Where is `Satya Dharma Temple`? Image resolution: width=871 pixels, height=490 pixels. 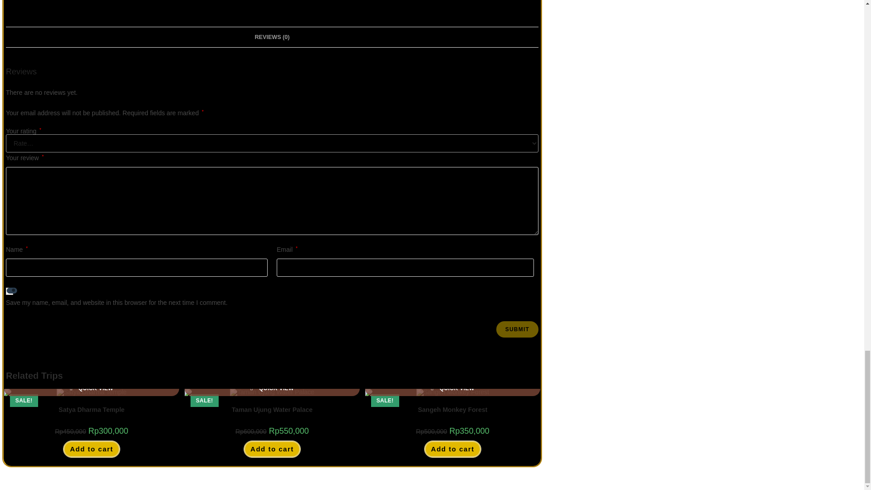 Satya Dharma Temple is located at coordinates (91, 410).